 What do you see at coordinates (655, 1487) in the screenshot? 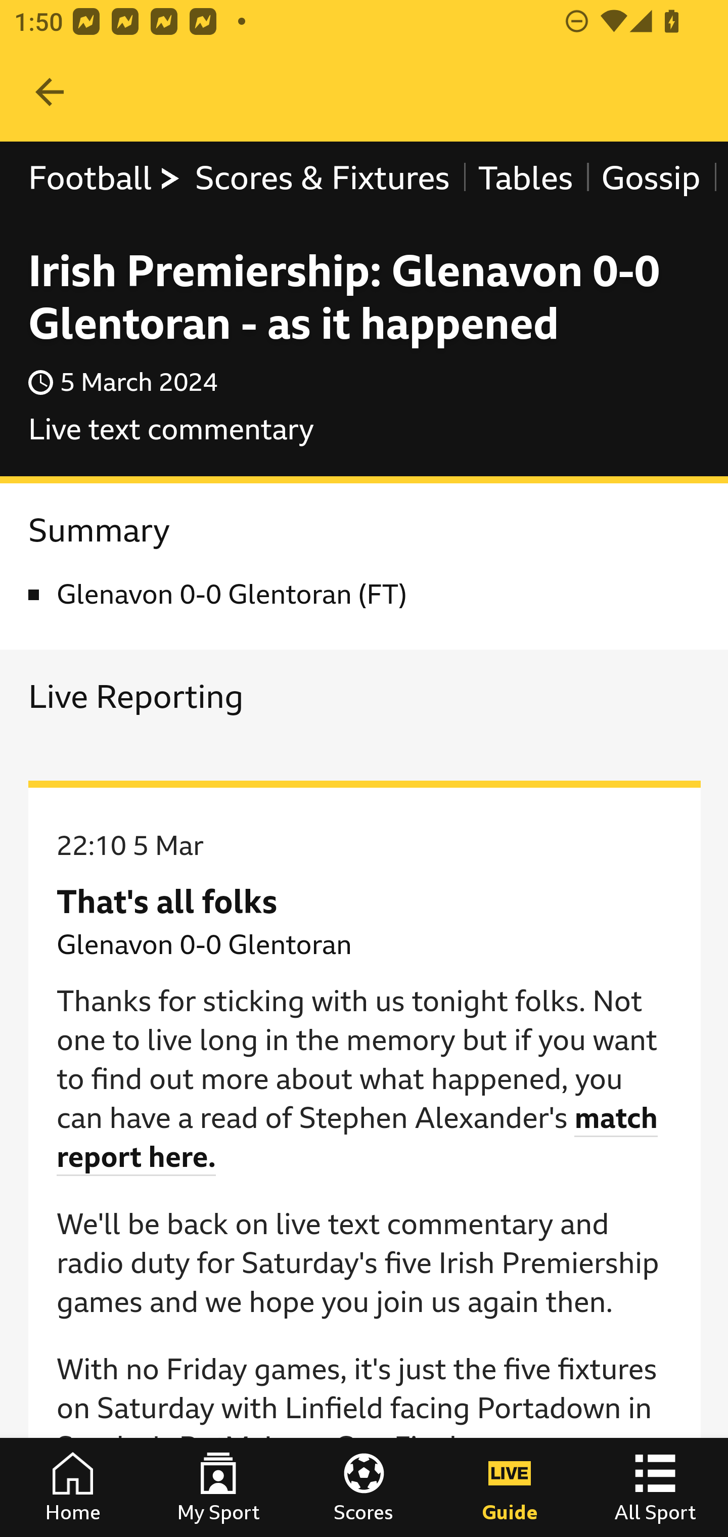
I see `All Sport` at bounding box center [655, 1487].